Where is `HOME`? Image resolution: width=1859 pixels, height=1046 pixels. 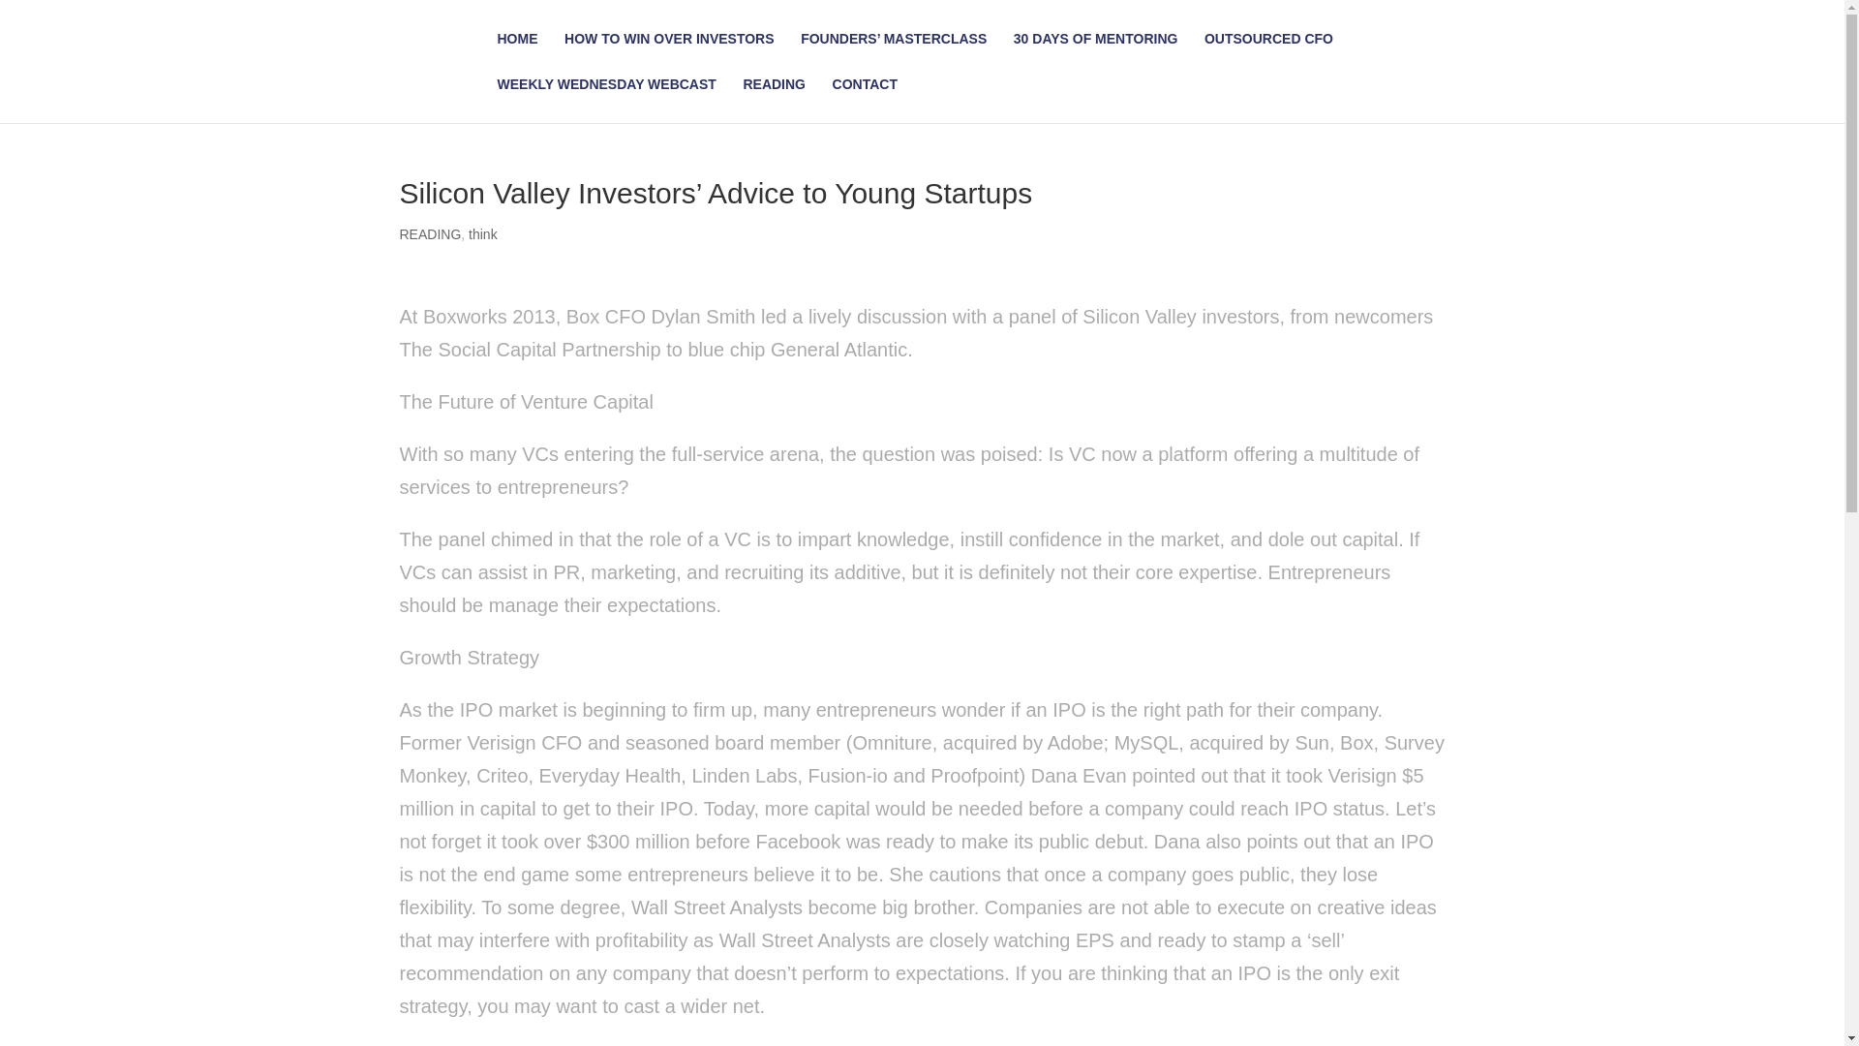 HOME is located at coordinates (518, 54).